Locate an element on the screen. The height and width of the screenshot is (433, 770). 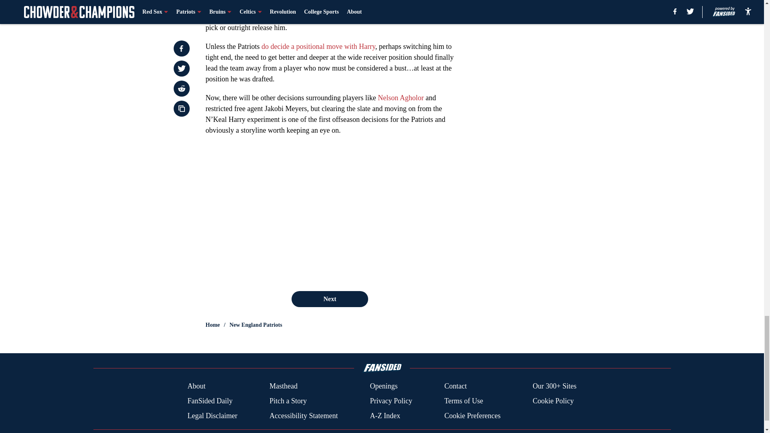
do decide a positional move with Harry is located at coordinates (318, 47).